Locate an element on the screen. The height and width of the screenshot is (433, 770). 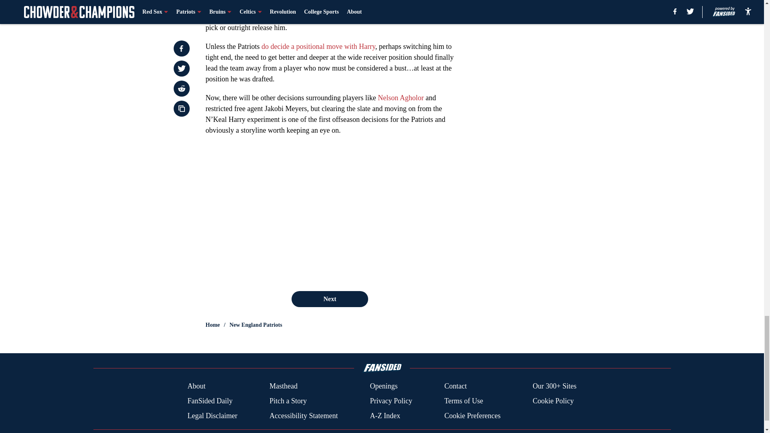
do decide a positional move with Harry is located at coordinates (318, 47).